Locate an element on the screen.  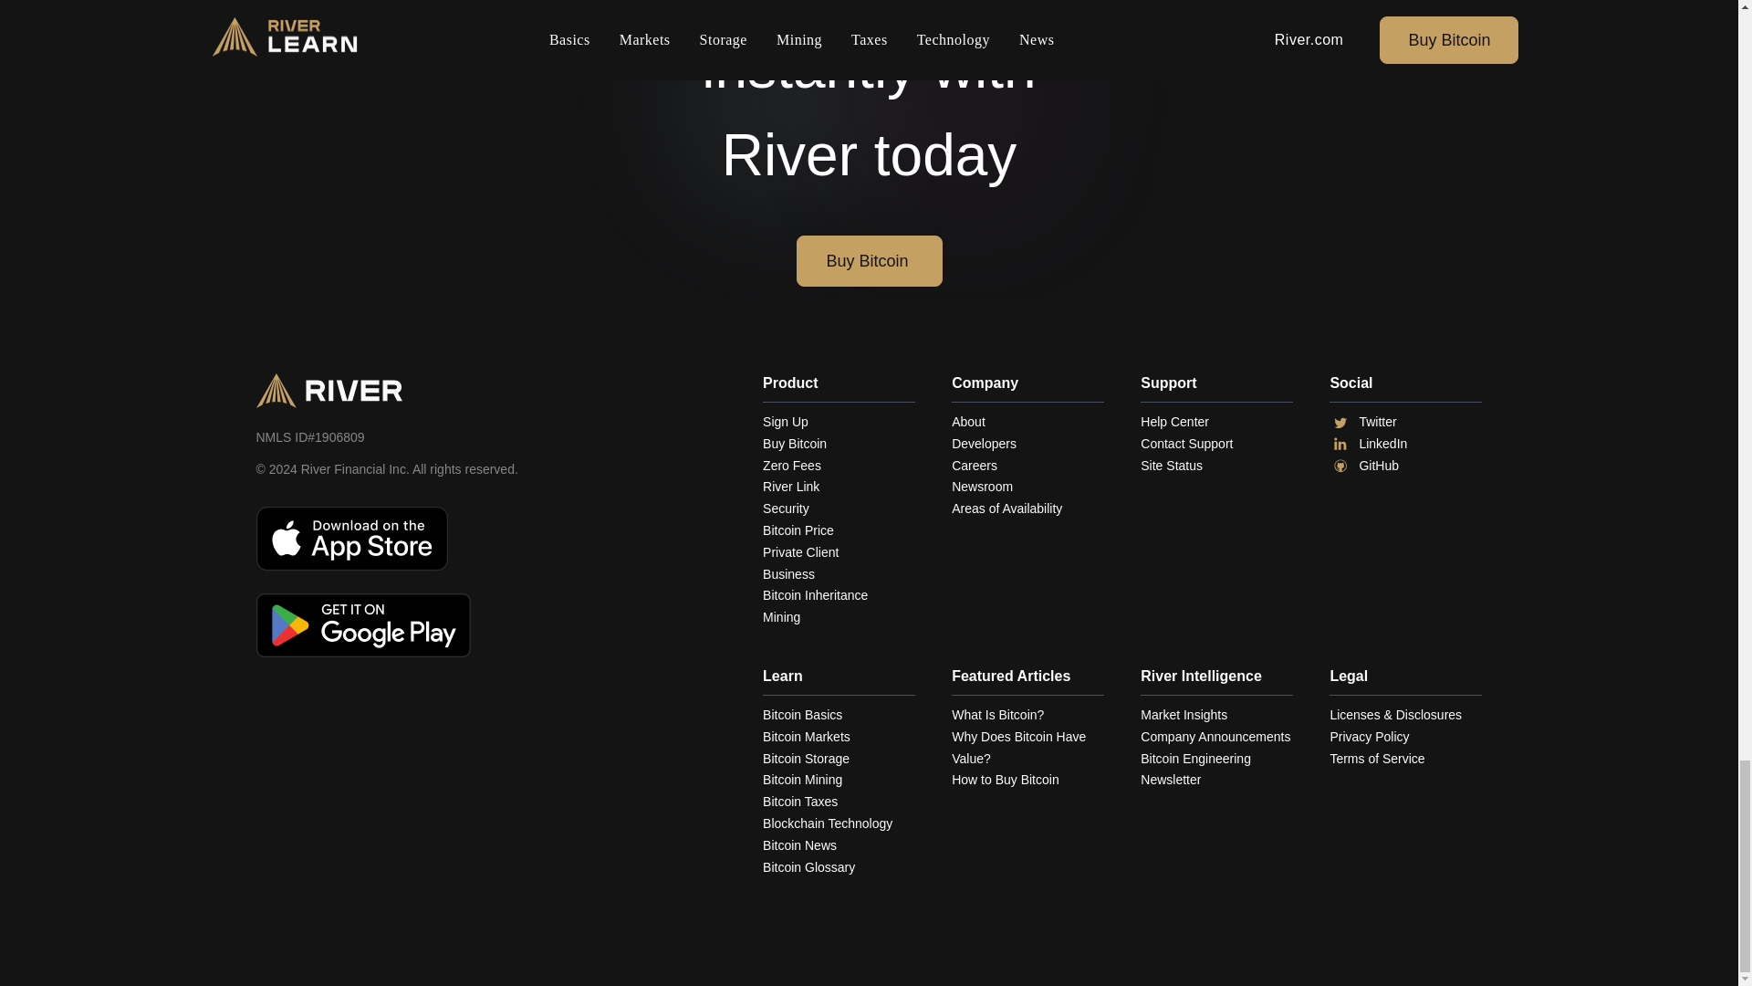
Sign Up is located at coordinates (838, 423).